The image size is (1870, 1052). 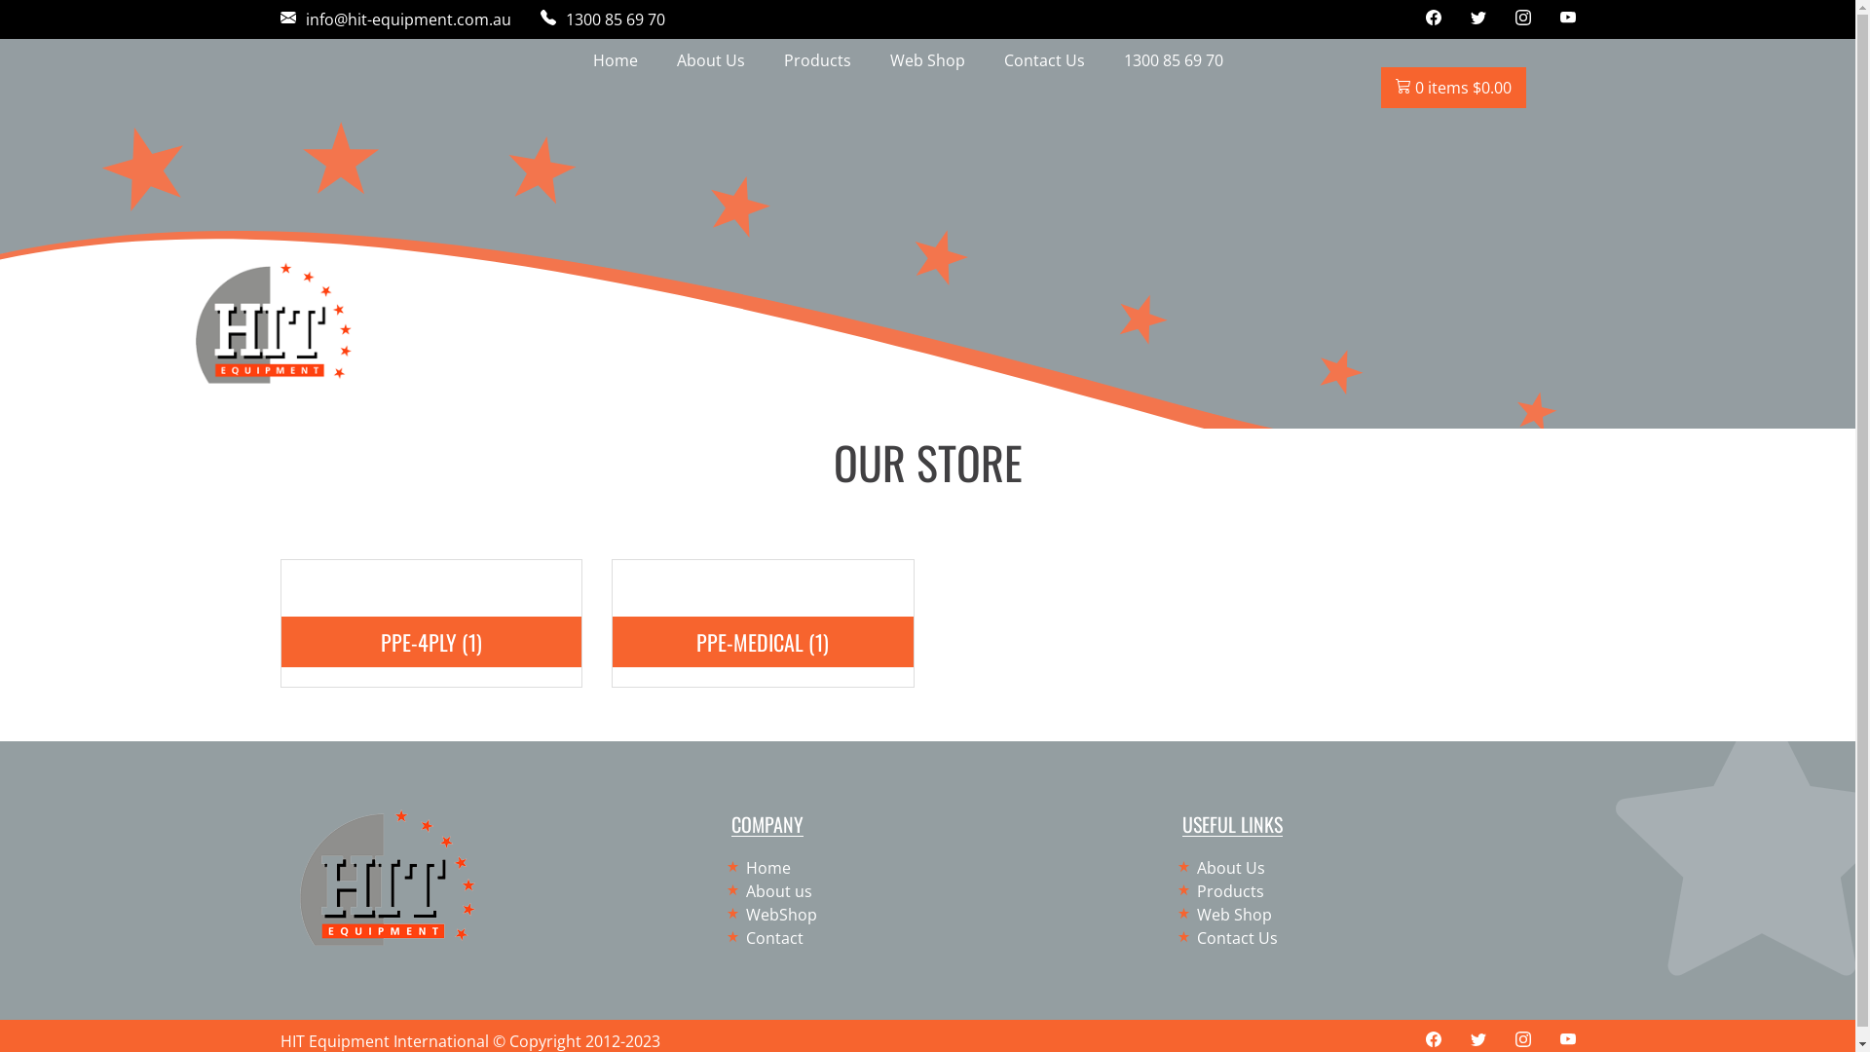 I want to click on Contact Us, so click(x=1230, y=938).